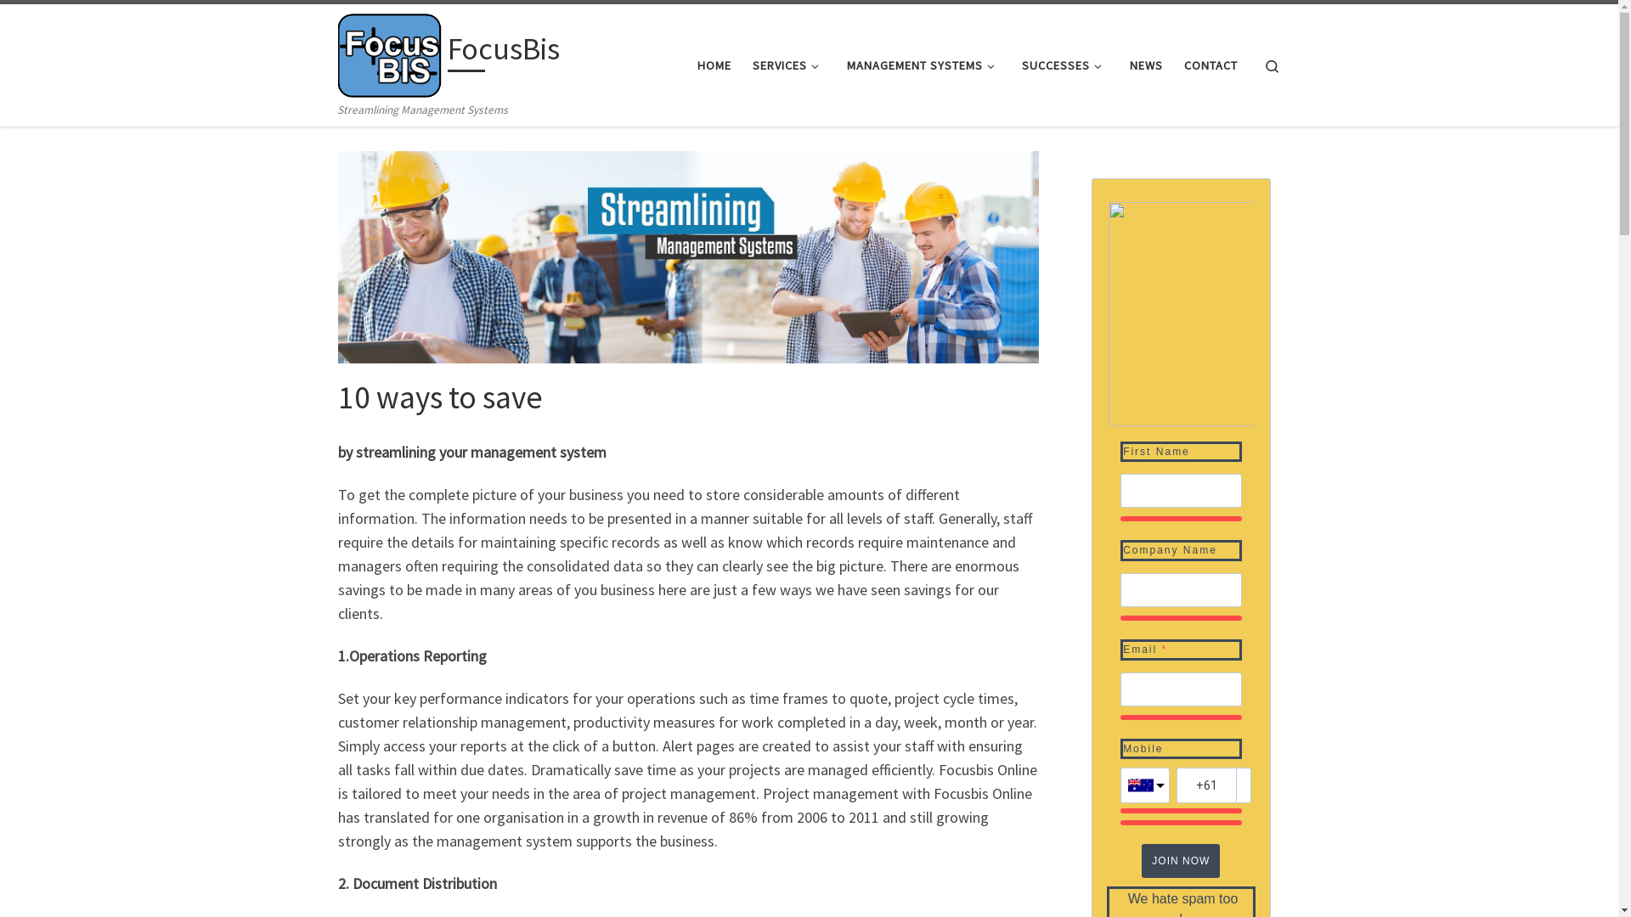 Image resolution: width=1631 pixels, height=917 pixels. I want to click on CONTACT, so click(1211, 65).